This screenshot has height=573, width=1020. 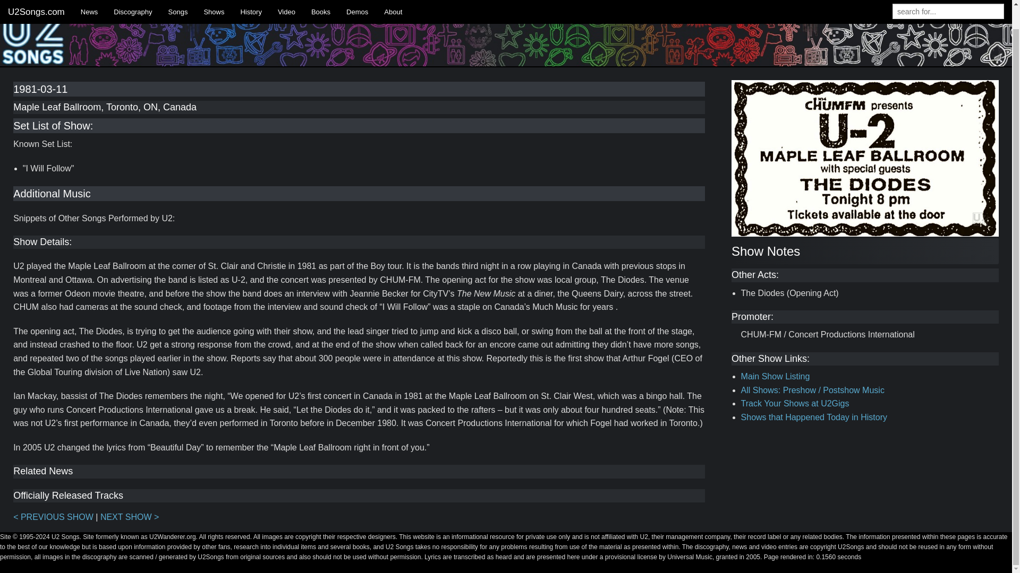 I want to click on Discography, so click(x=133, y=1).